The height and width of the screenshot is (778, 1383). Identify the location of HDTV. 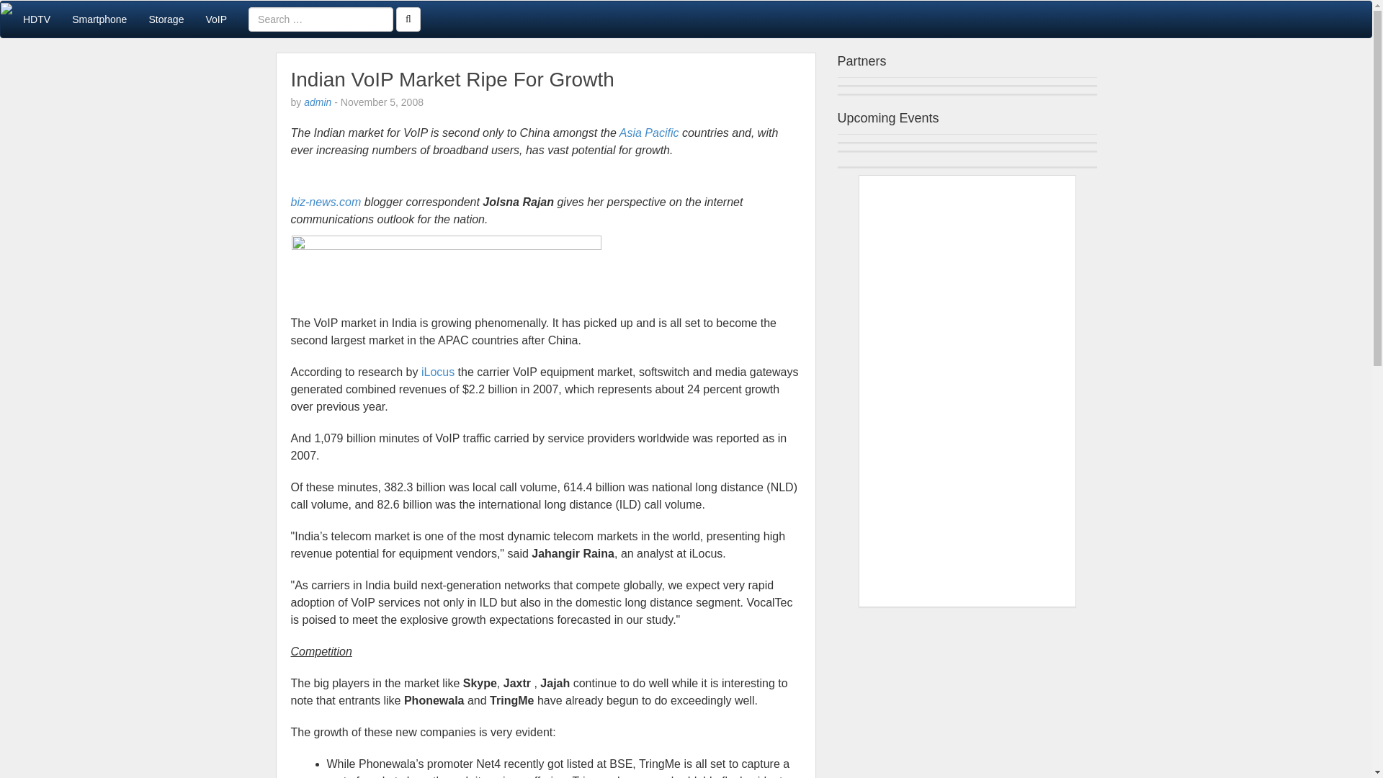
(36, 19).